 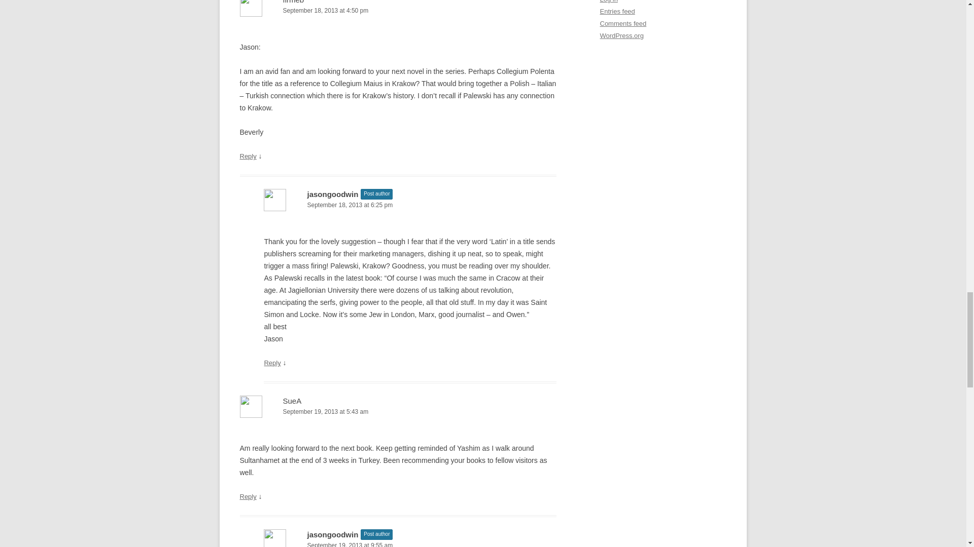 What do you see at coordinates (398, 412) in the screenshot?
I see `September 19, 2013 at 5:43 am` at bounding box center [398, 412].